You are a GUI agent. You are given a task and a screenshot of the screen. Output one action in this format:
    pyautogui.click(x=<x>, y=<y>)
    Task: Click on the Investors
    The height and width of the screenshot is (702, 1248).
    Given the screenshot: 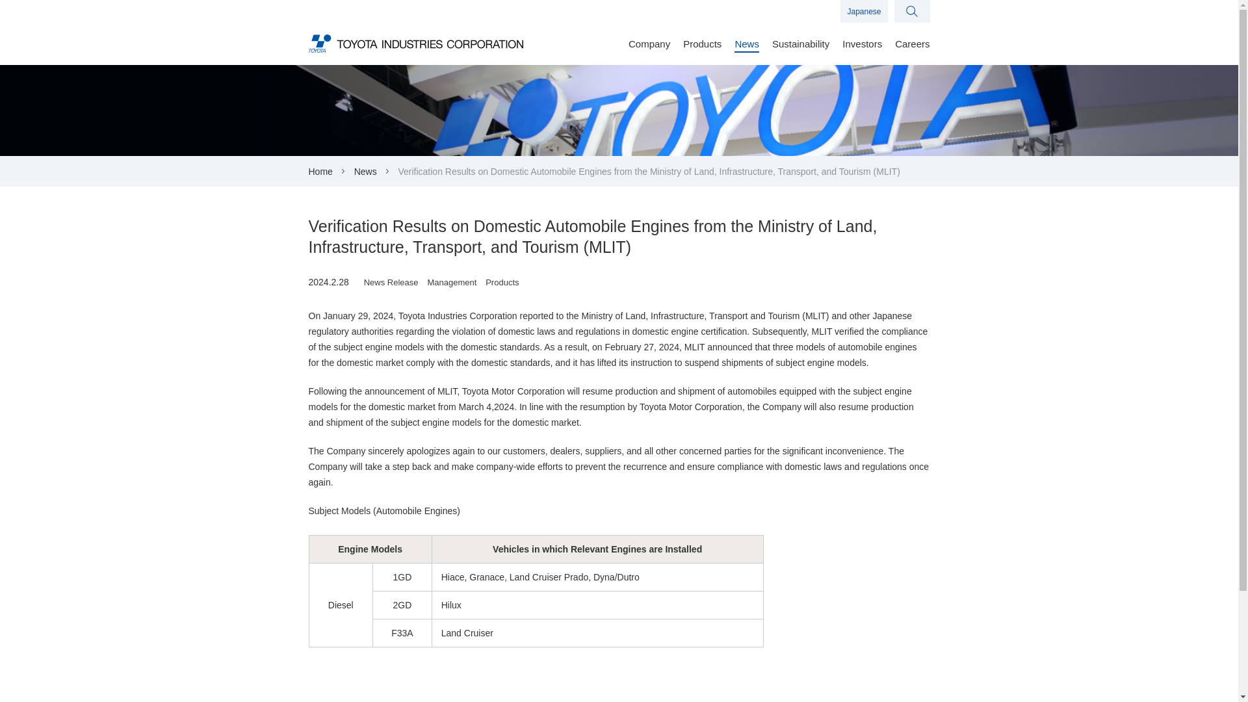 What is the action you would take?
    pyautogui.click(x=862, y=52)
    